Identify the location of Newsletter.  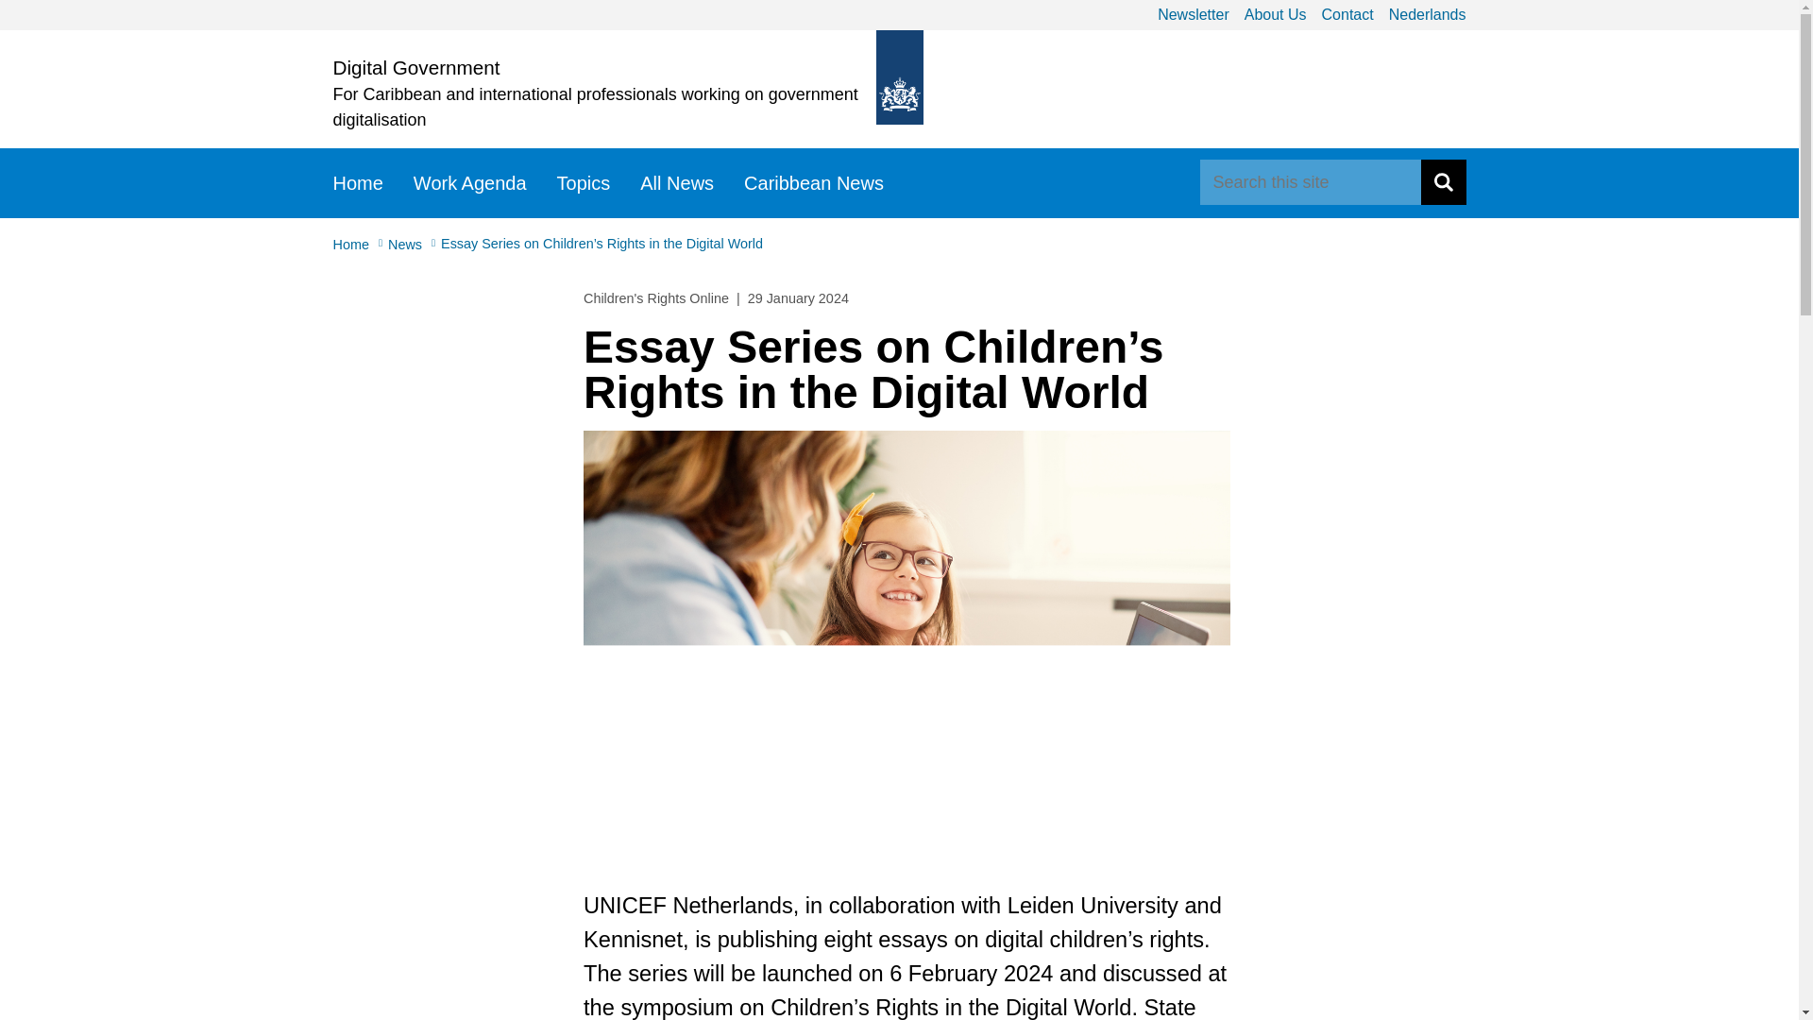
(1185, 15).